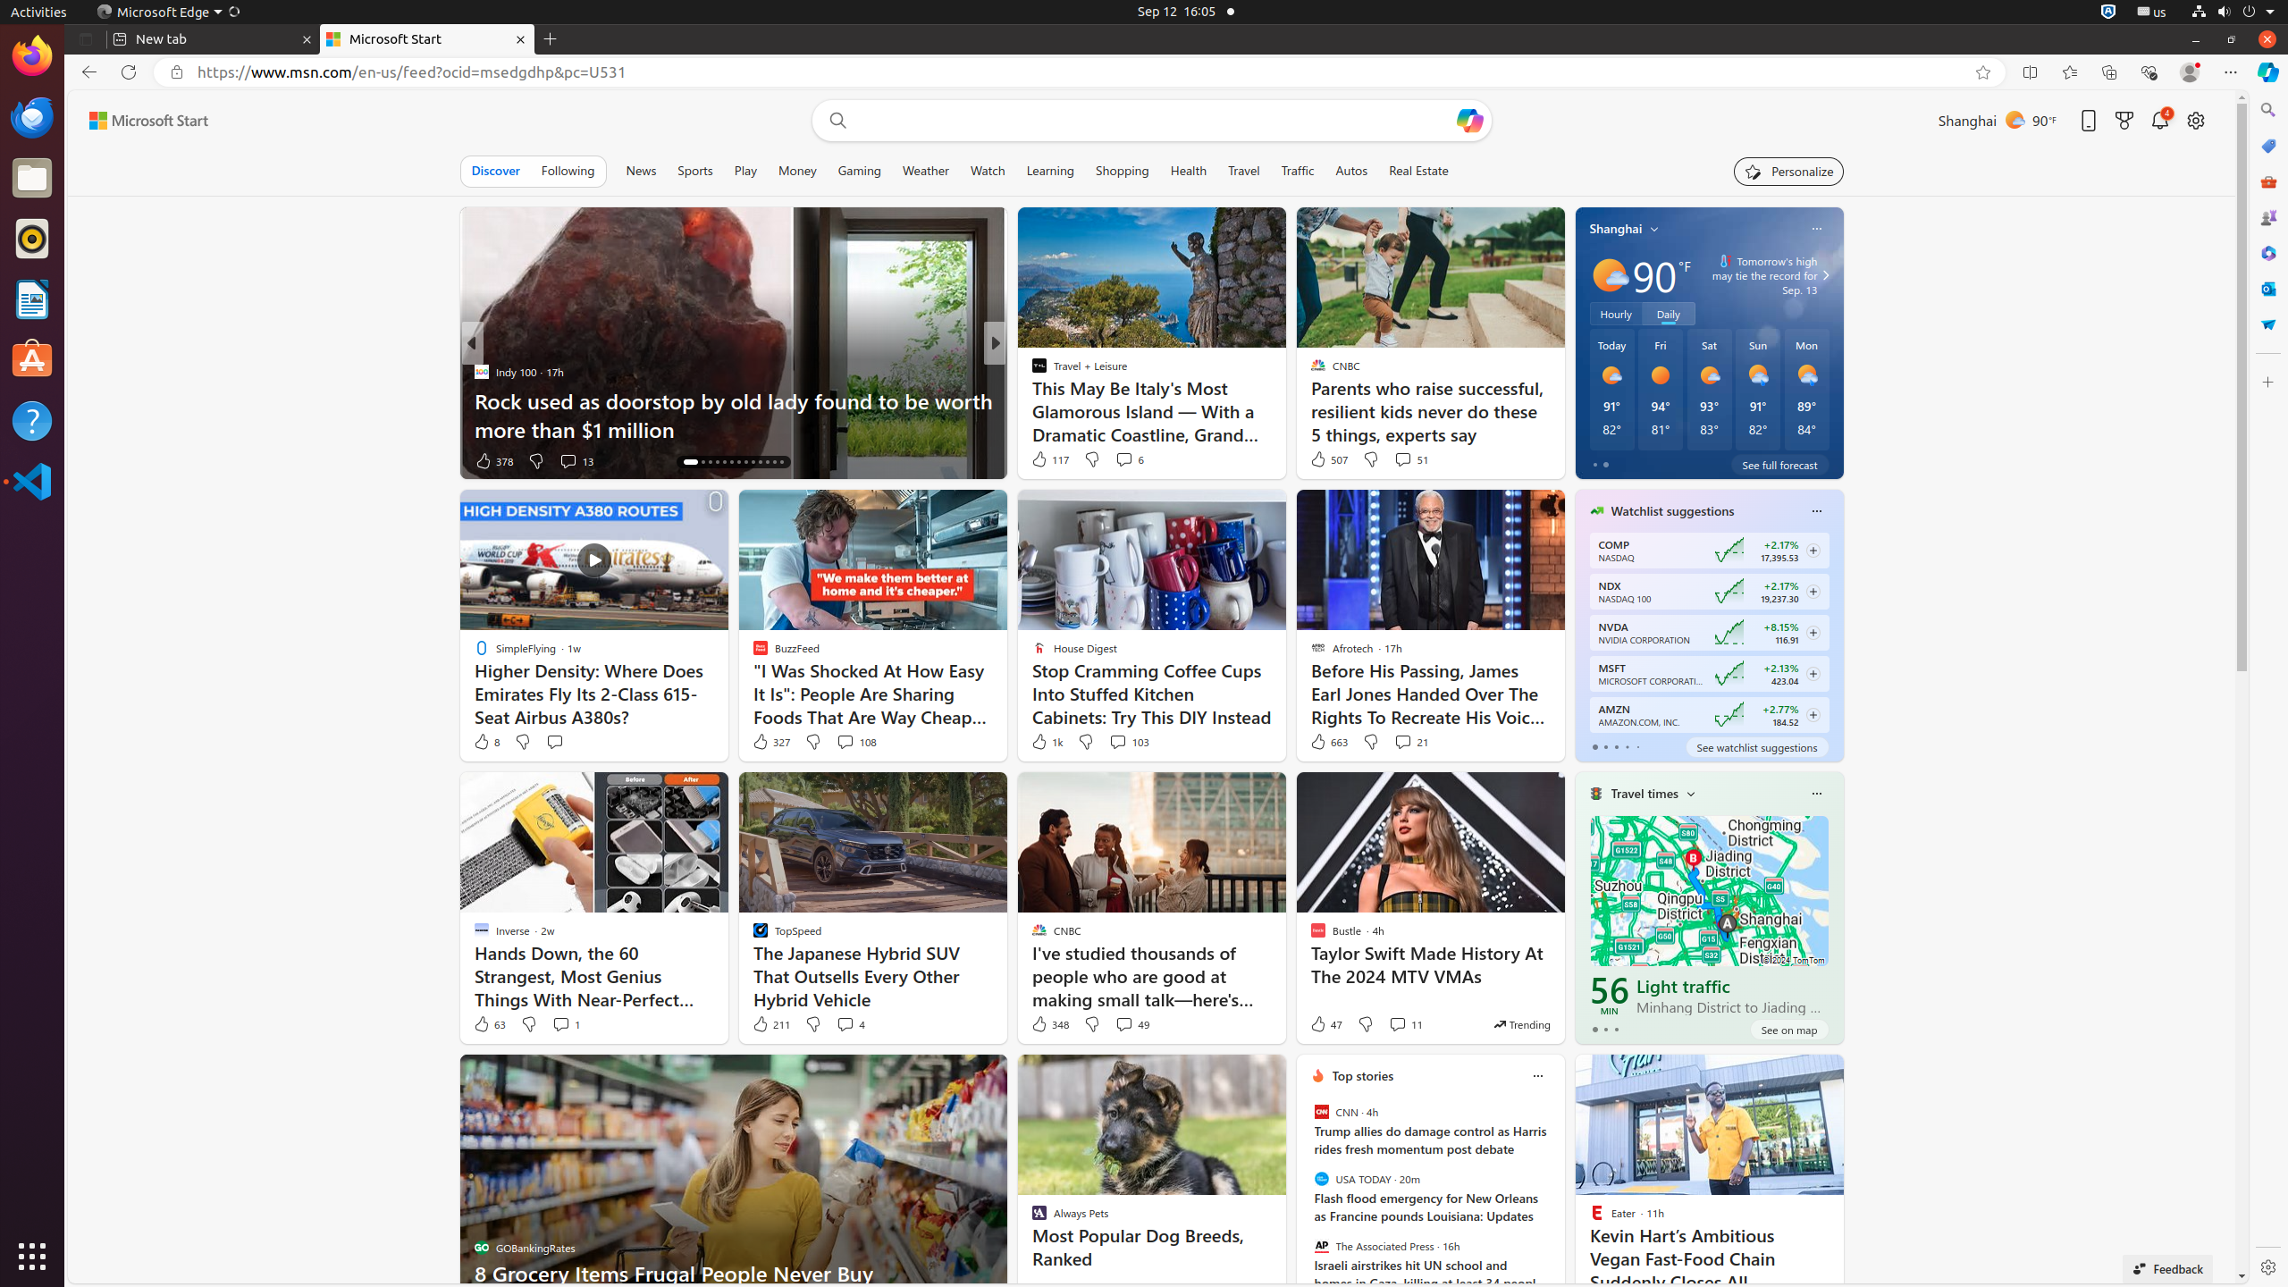 The height and width of the screenshot is (1287, 2288). What do you see at coordinates (307, 39) in the screenshot?
I see `Close tab` at bounding box center [307, 39].